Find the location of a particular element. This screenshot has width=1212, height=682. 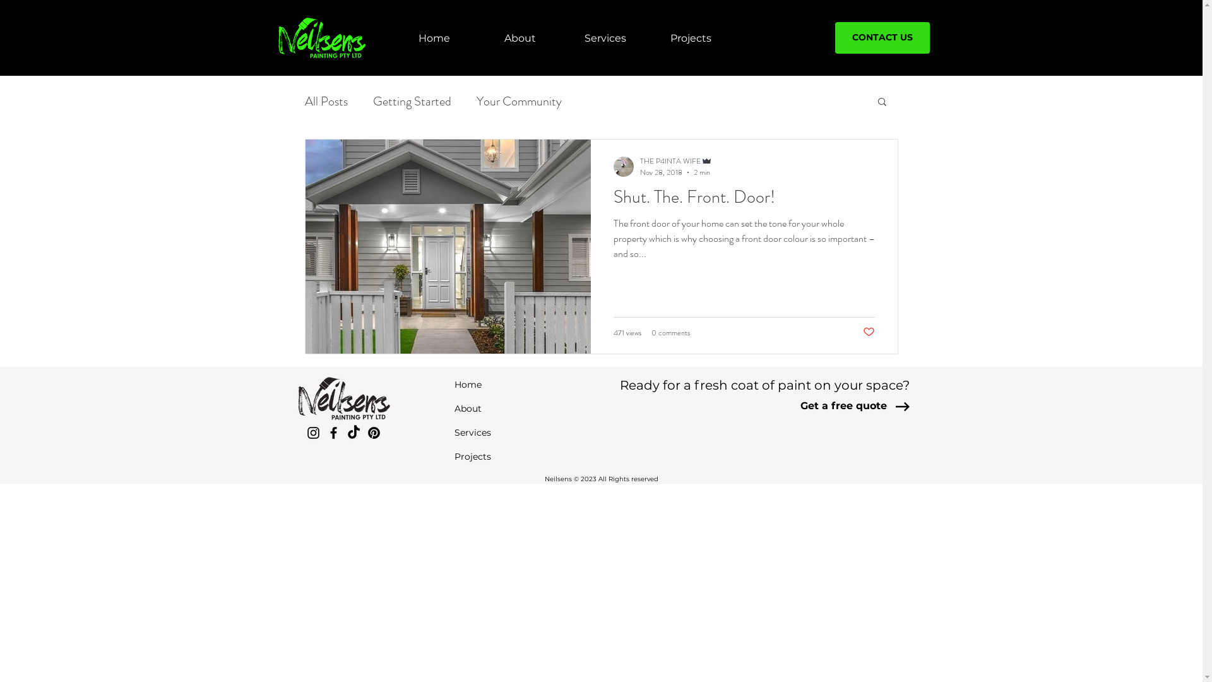

Projects is located at coordinates (492, 457).